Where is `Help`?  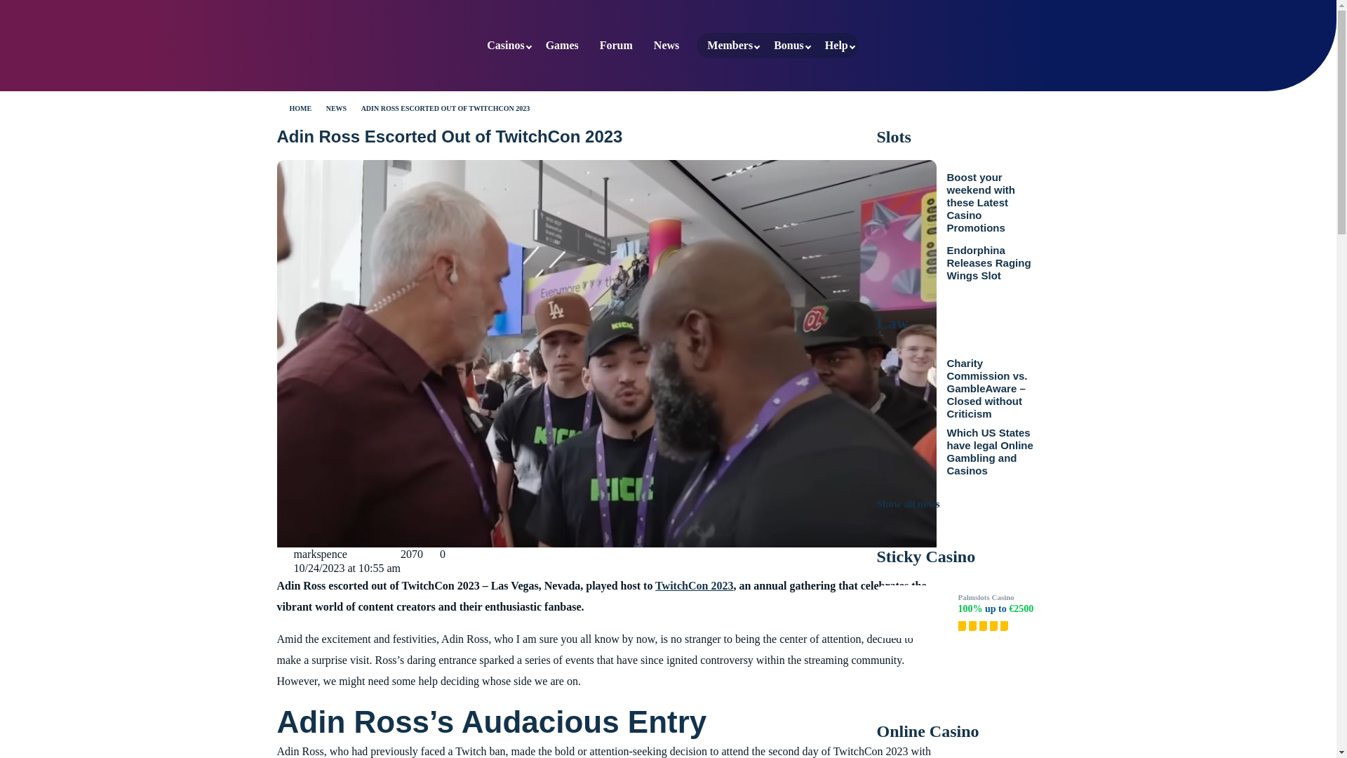 Help is located at coordinates (836, 45).